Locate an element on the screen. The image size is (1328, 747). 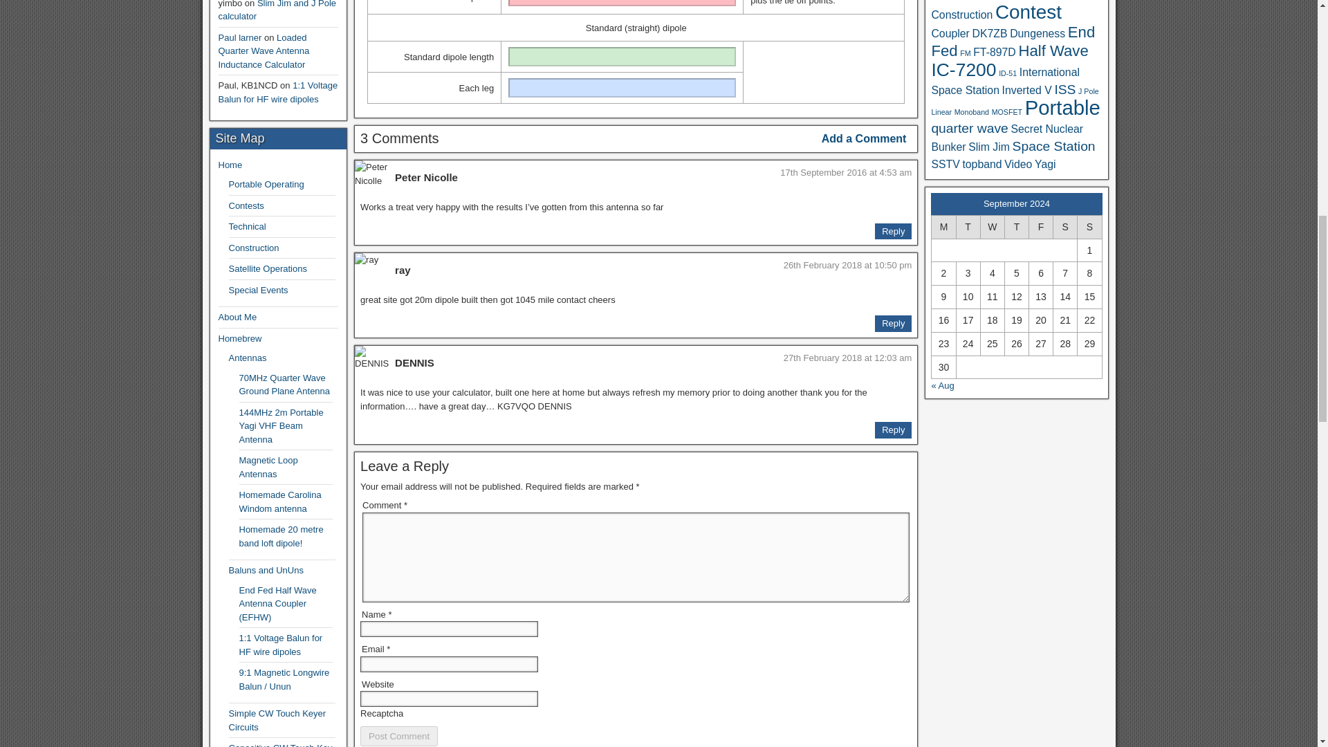
Wednesday is located at coordinates (992, 227).